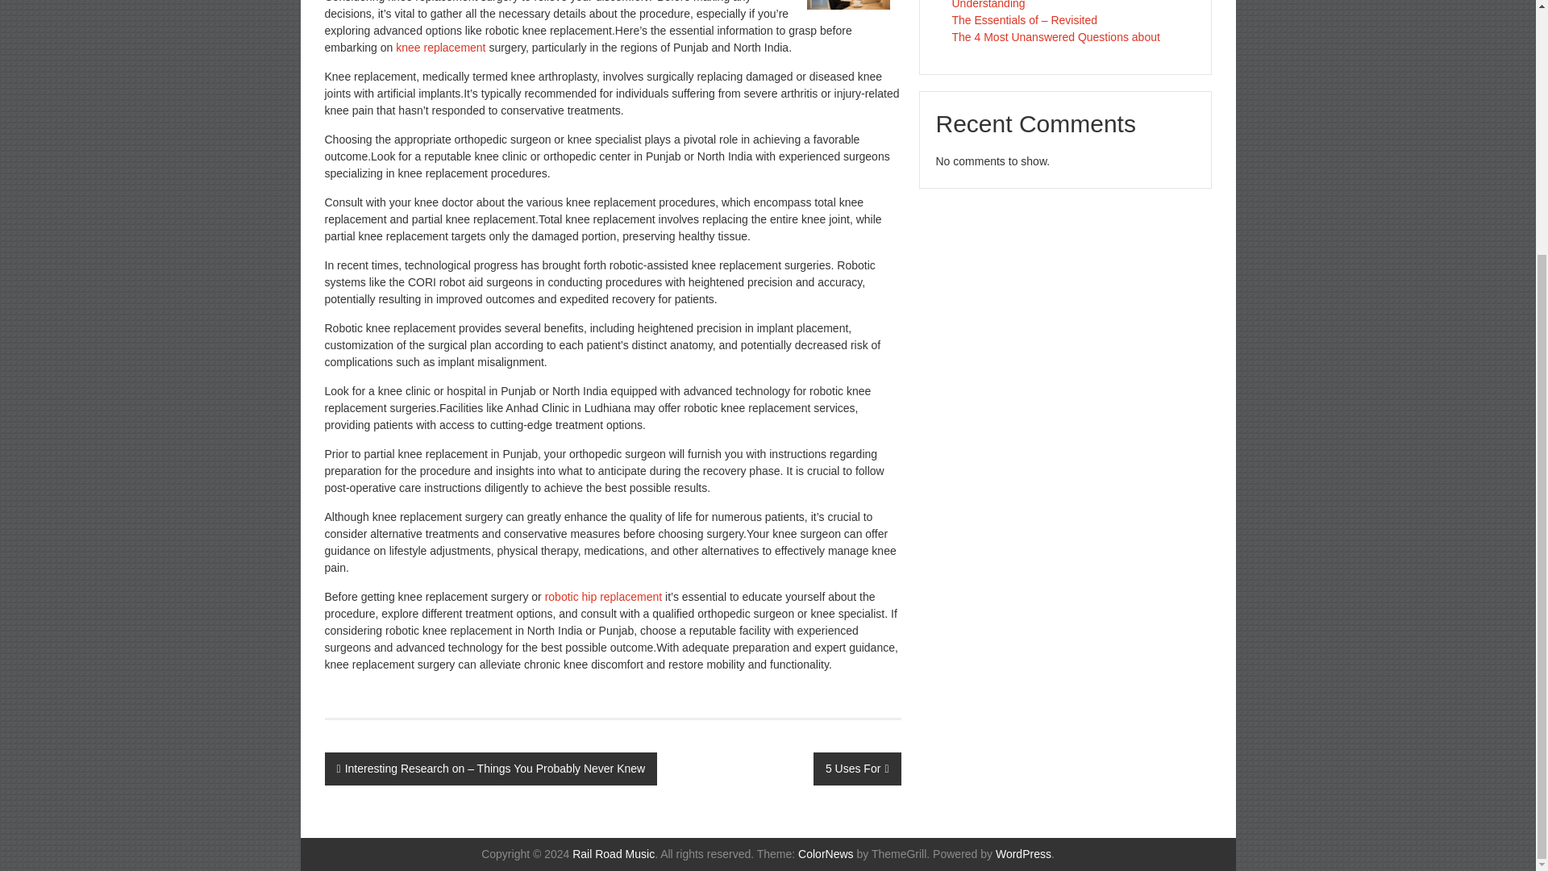 This screenshot has width=1548, height=871. I want to click on ColorNews, so click(826, 853).